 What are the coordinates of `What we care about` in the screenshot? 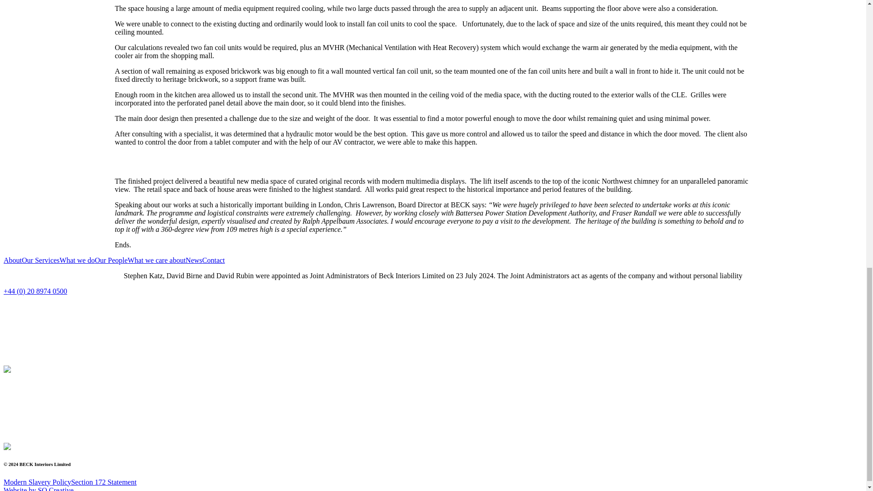 It's located at (156, 260).